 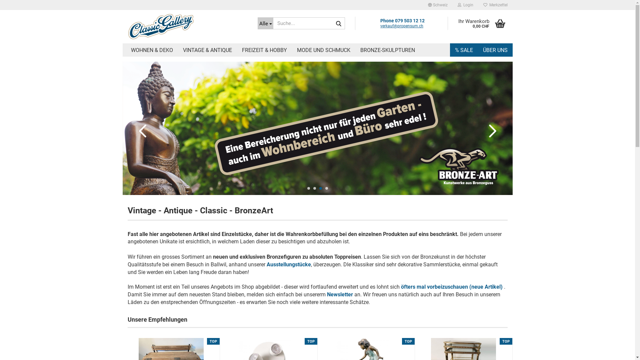 I want to click on Liquidation, so click(x=318, y=128).